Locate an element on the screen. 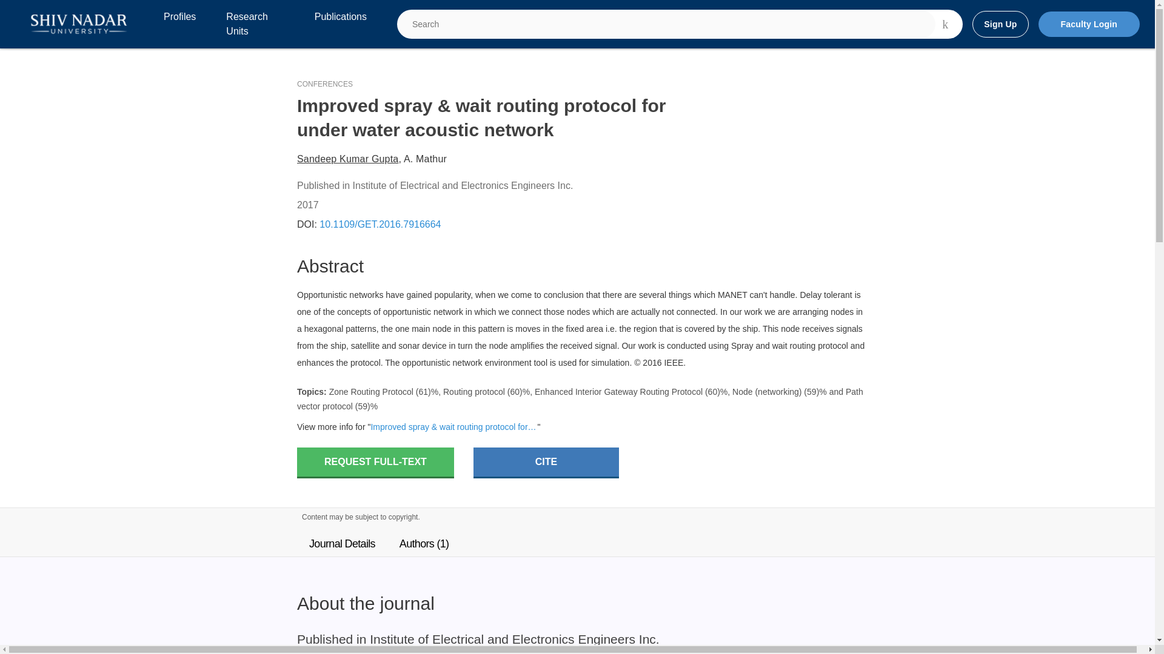 The width and height of the screenshot is (1164, 654). Institution logo is located at coordinates (79, 24).